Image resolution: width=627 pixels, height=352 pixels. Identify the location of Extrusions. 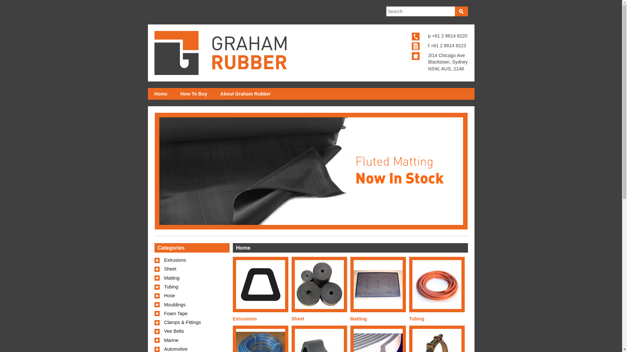
(245, 319).